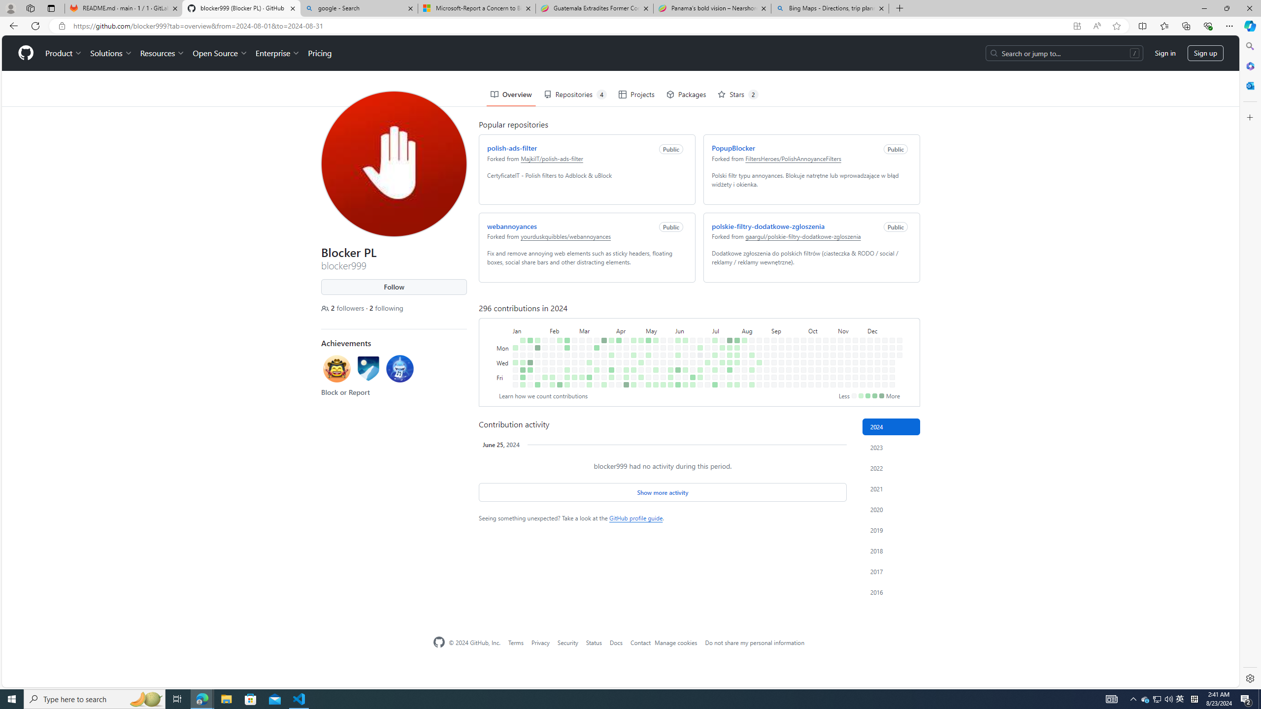 The image size is (1261, 709). Describe the element at coordinates (595, 342) in the screenshot. I see `No contributions on March 22nd.` at that location.